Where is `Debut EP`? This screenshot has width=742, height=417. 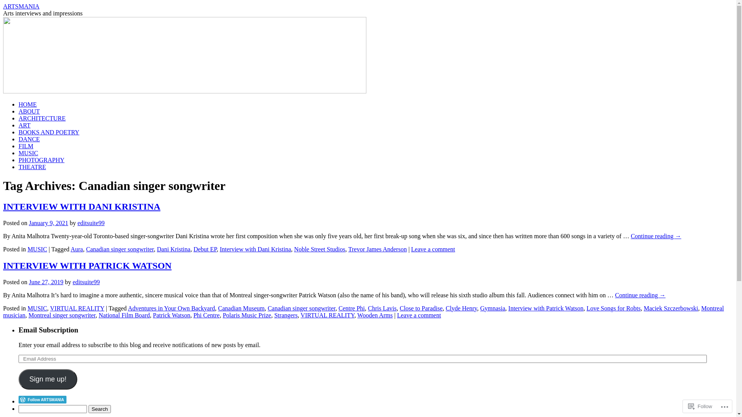 Debut EP is located at coordinates (205, 249).